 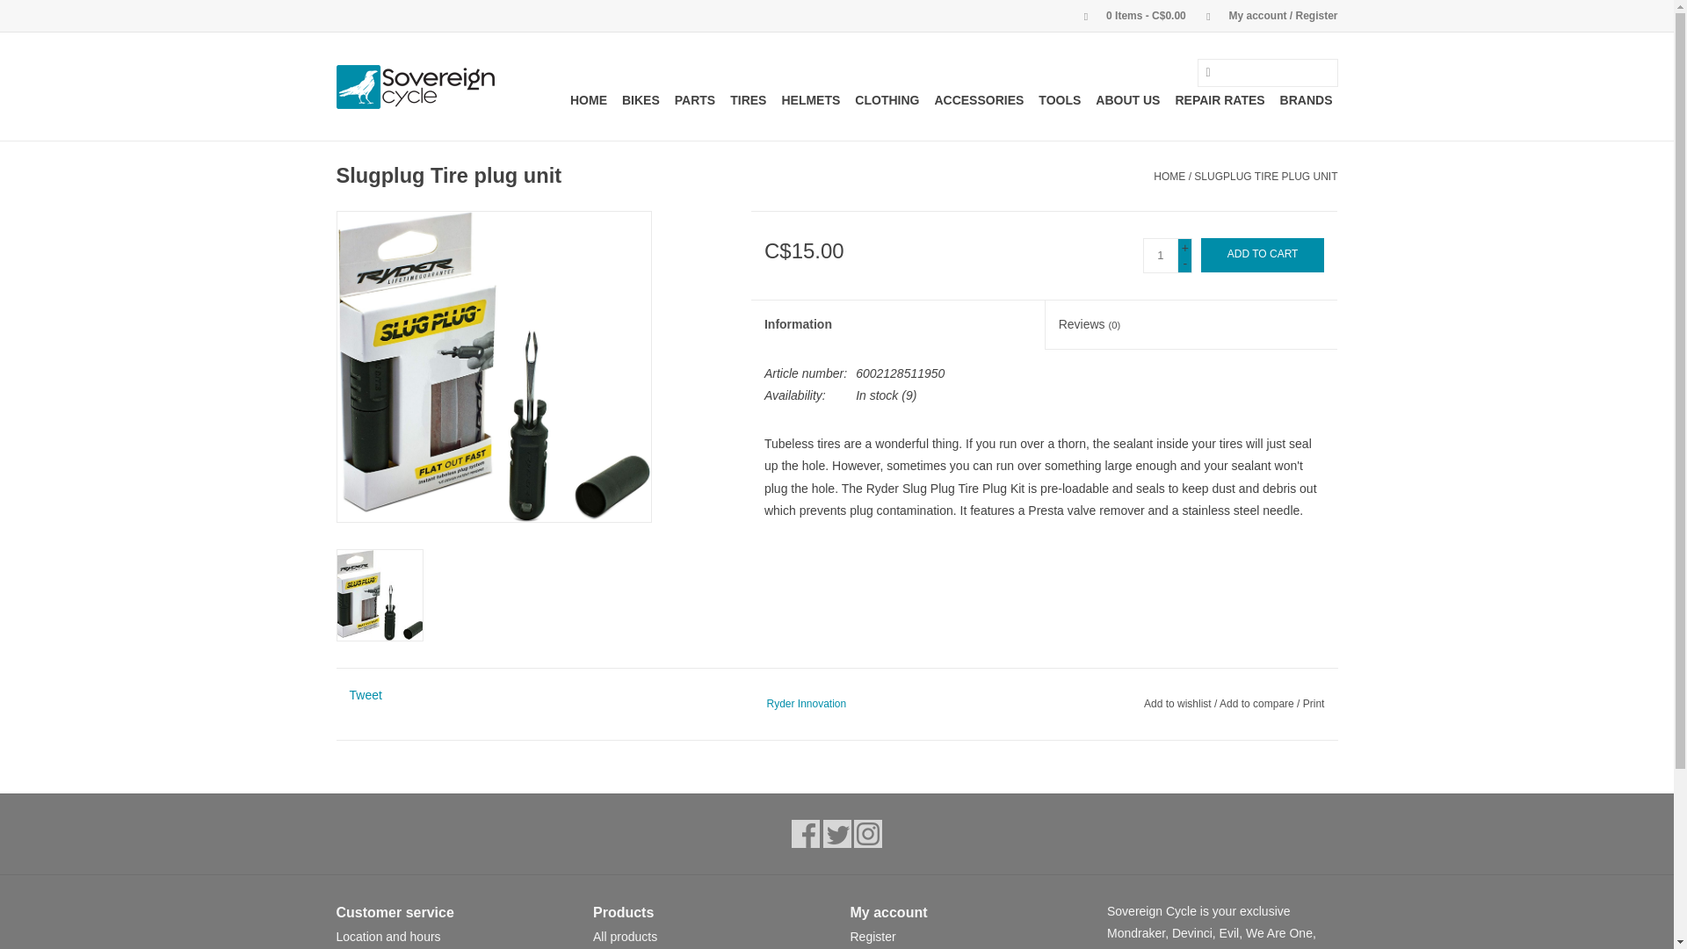 I want to click on 1, so click(x=1160, y=256).